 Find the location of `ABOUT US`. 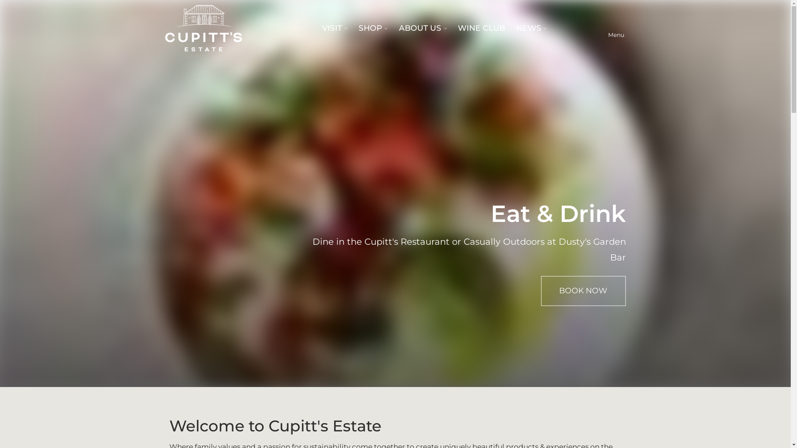

ABOUT US is located at coordinates (423, 28).